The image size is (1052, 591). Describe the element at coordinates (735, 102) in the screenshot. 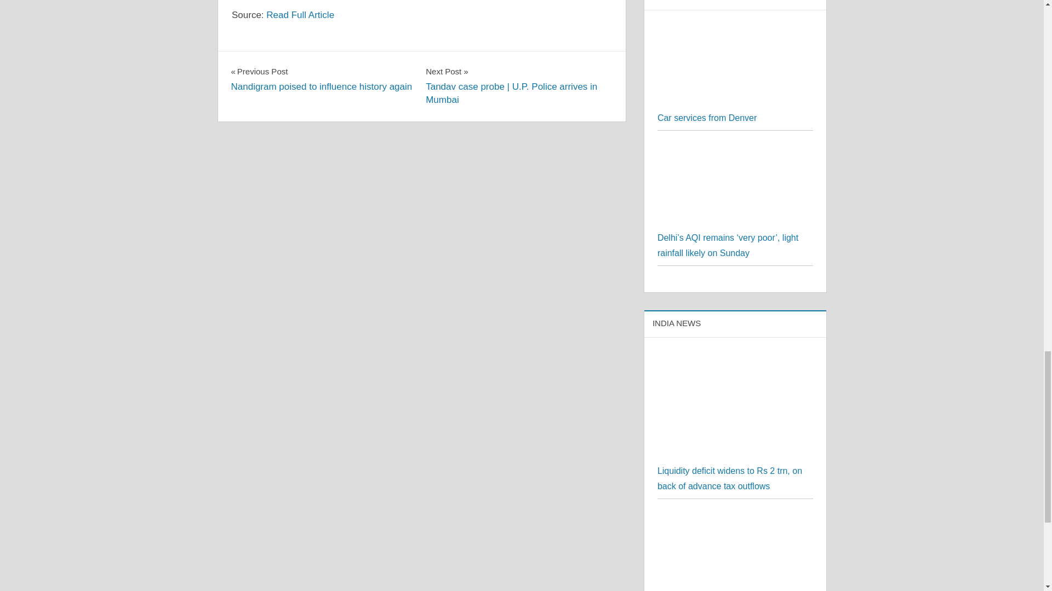

I see `Car services from Denver` at that location.